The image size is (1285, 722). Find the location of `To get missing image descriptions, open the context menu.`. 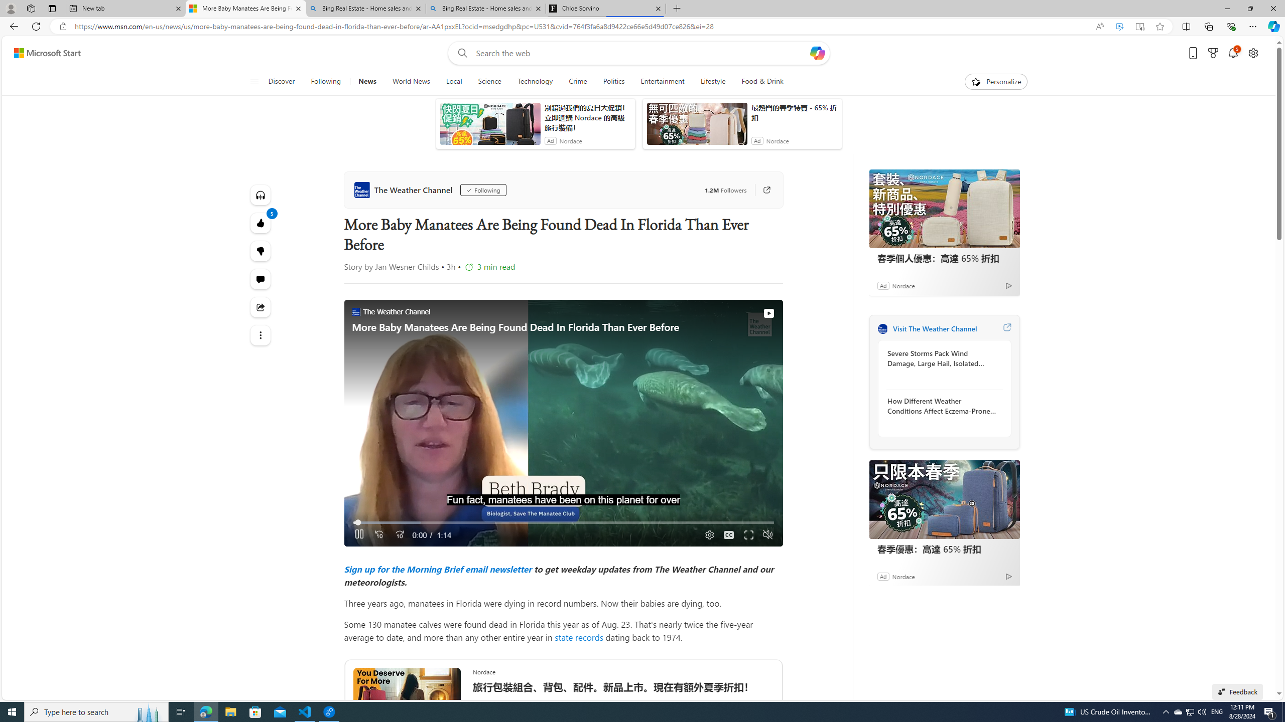

To get missing image descriptions, open the context menu. is located at coordinates (976, 81).